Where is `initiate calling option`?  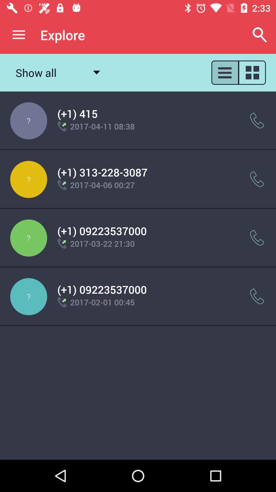
initiate calling option is located at coordinates (257, 179).